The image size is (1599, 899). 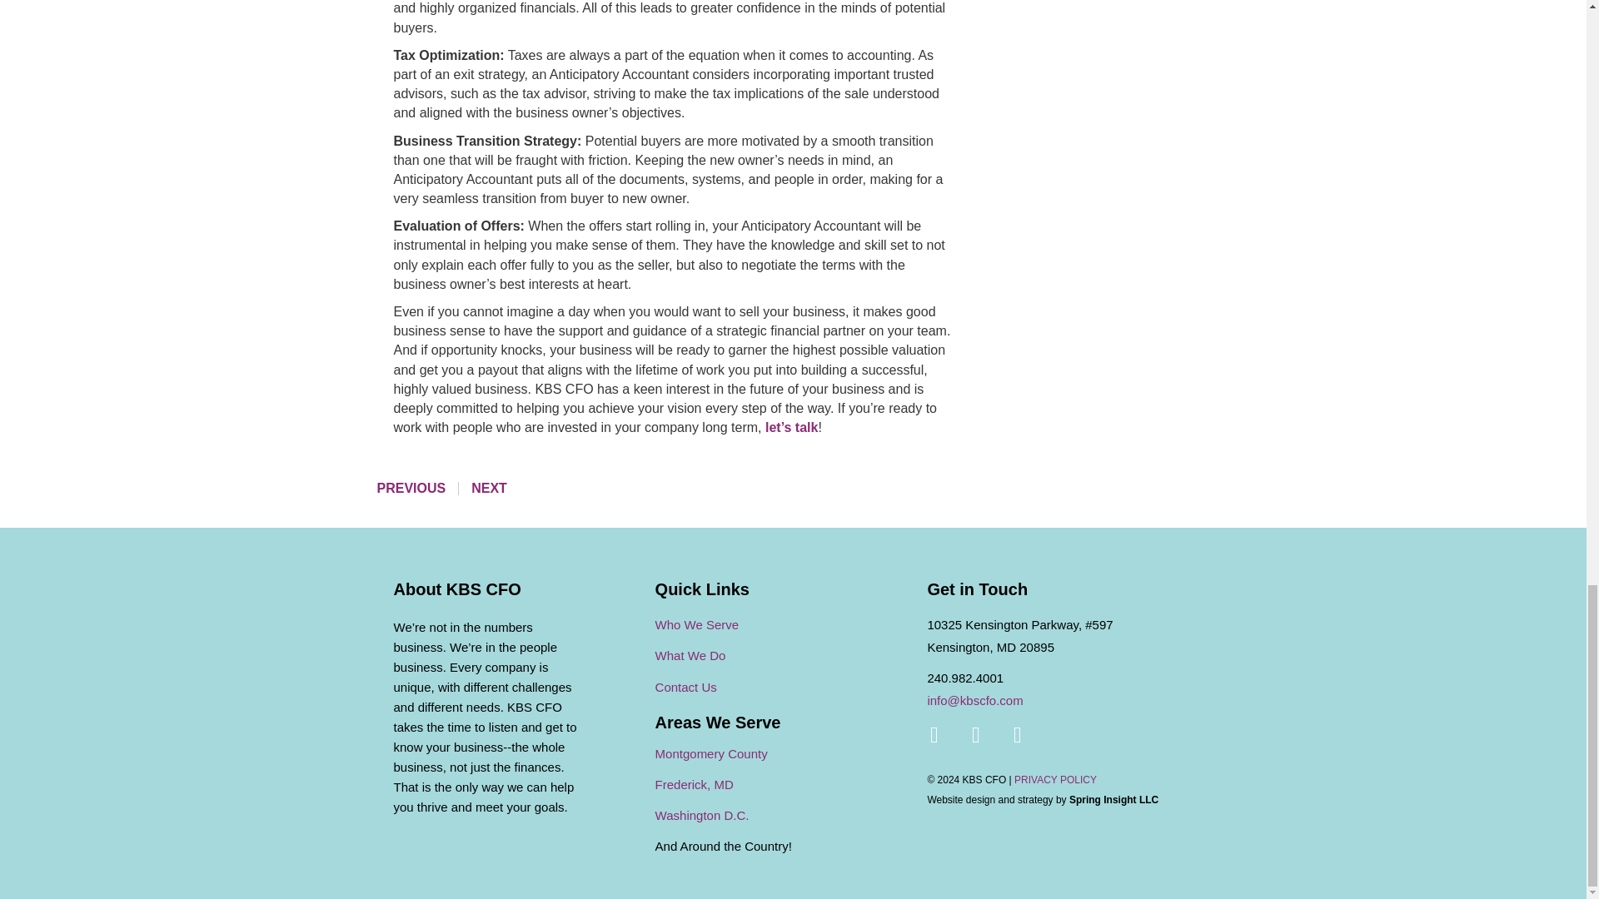 What do you see at coordinates (1113, 799) in the screenshot?
I see `Spring Insight LLC` at bounding box center [1113, 799].